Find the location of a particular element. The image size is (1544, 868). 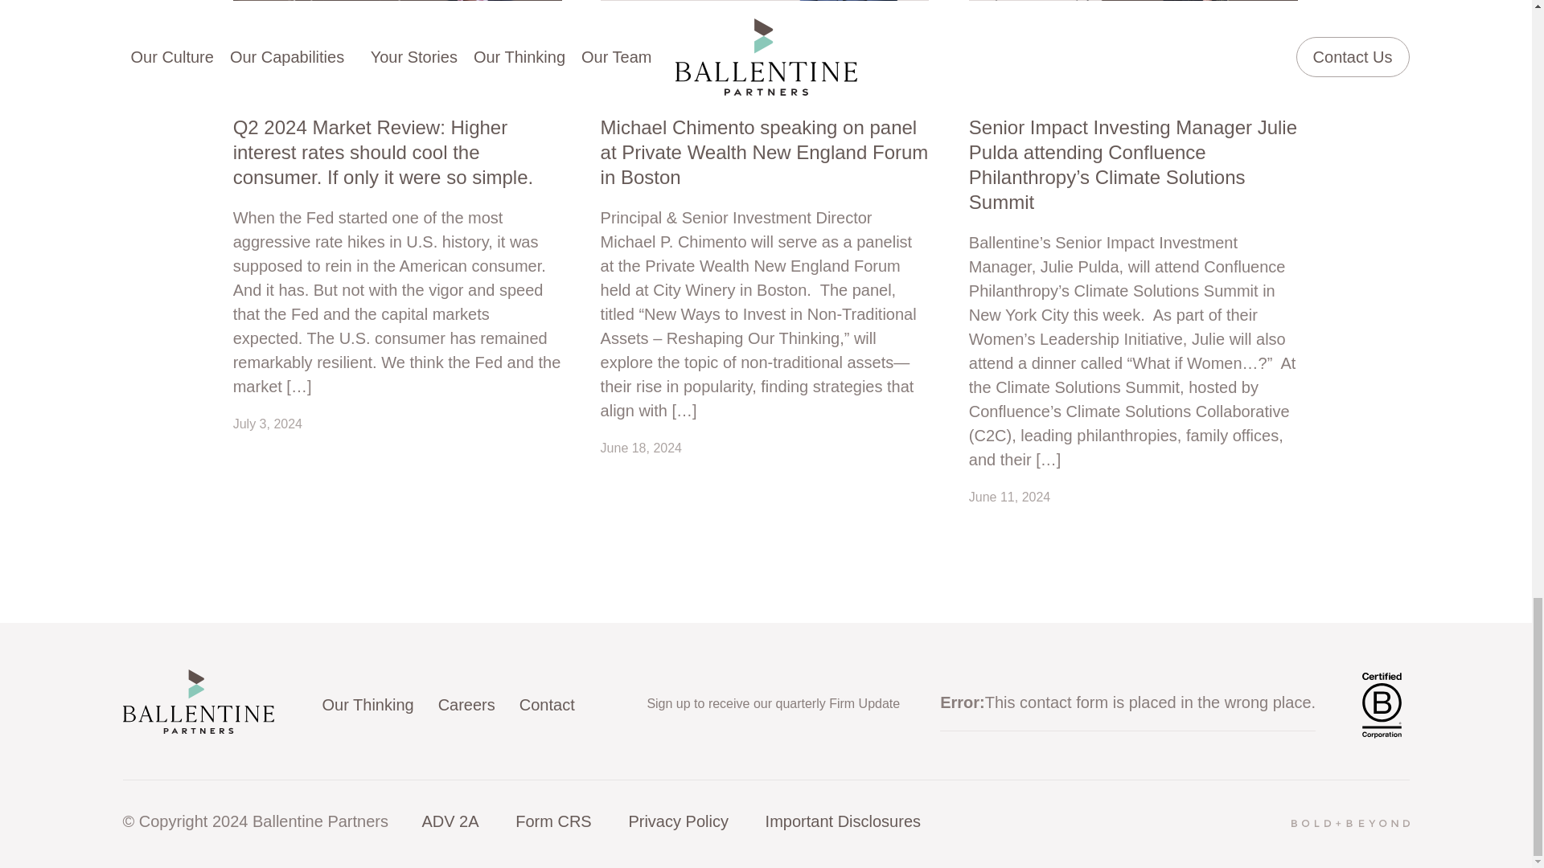

Important Disclosures is located at coordinates (843, 821).